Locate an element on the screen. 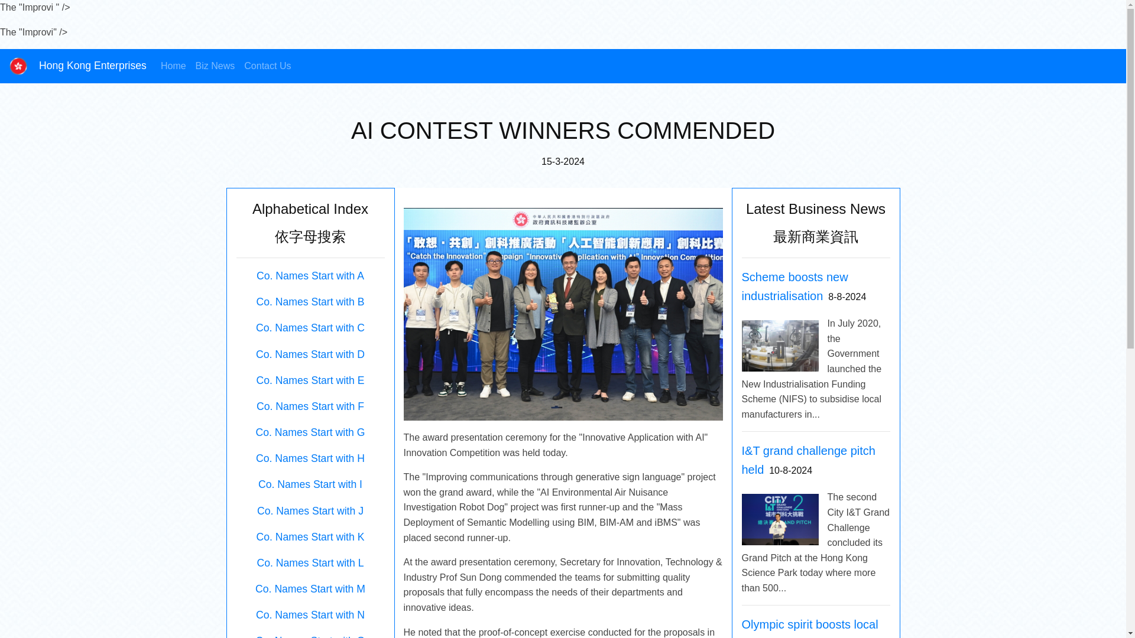 This screenshot has width=1135, height=638. Scheme boosts new industrialisation is located at coordinates (794, 286).